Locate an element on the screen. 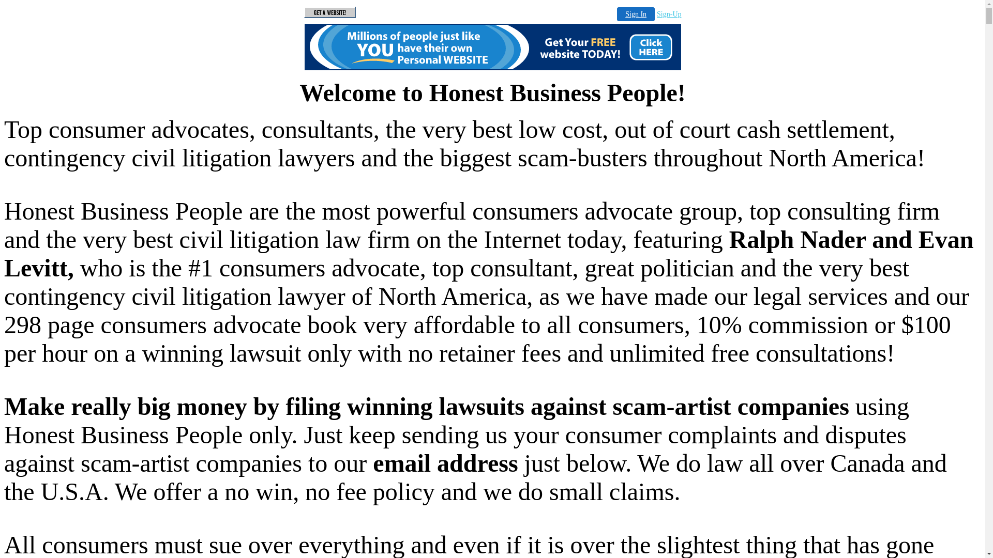 This screenshot has width=993, height=558. Sign-Up is located at coordinates (669, 14).